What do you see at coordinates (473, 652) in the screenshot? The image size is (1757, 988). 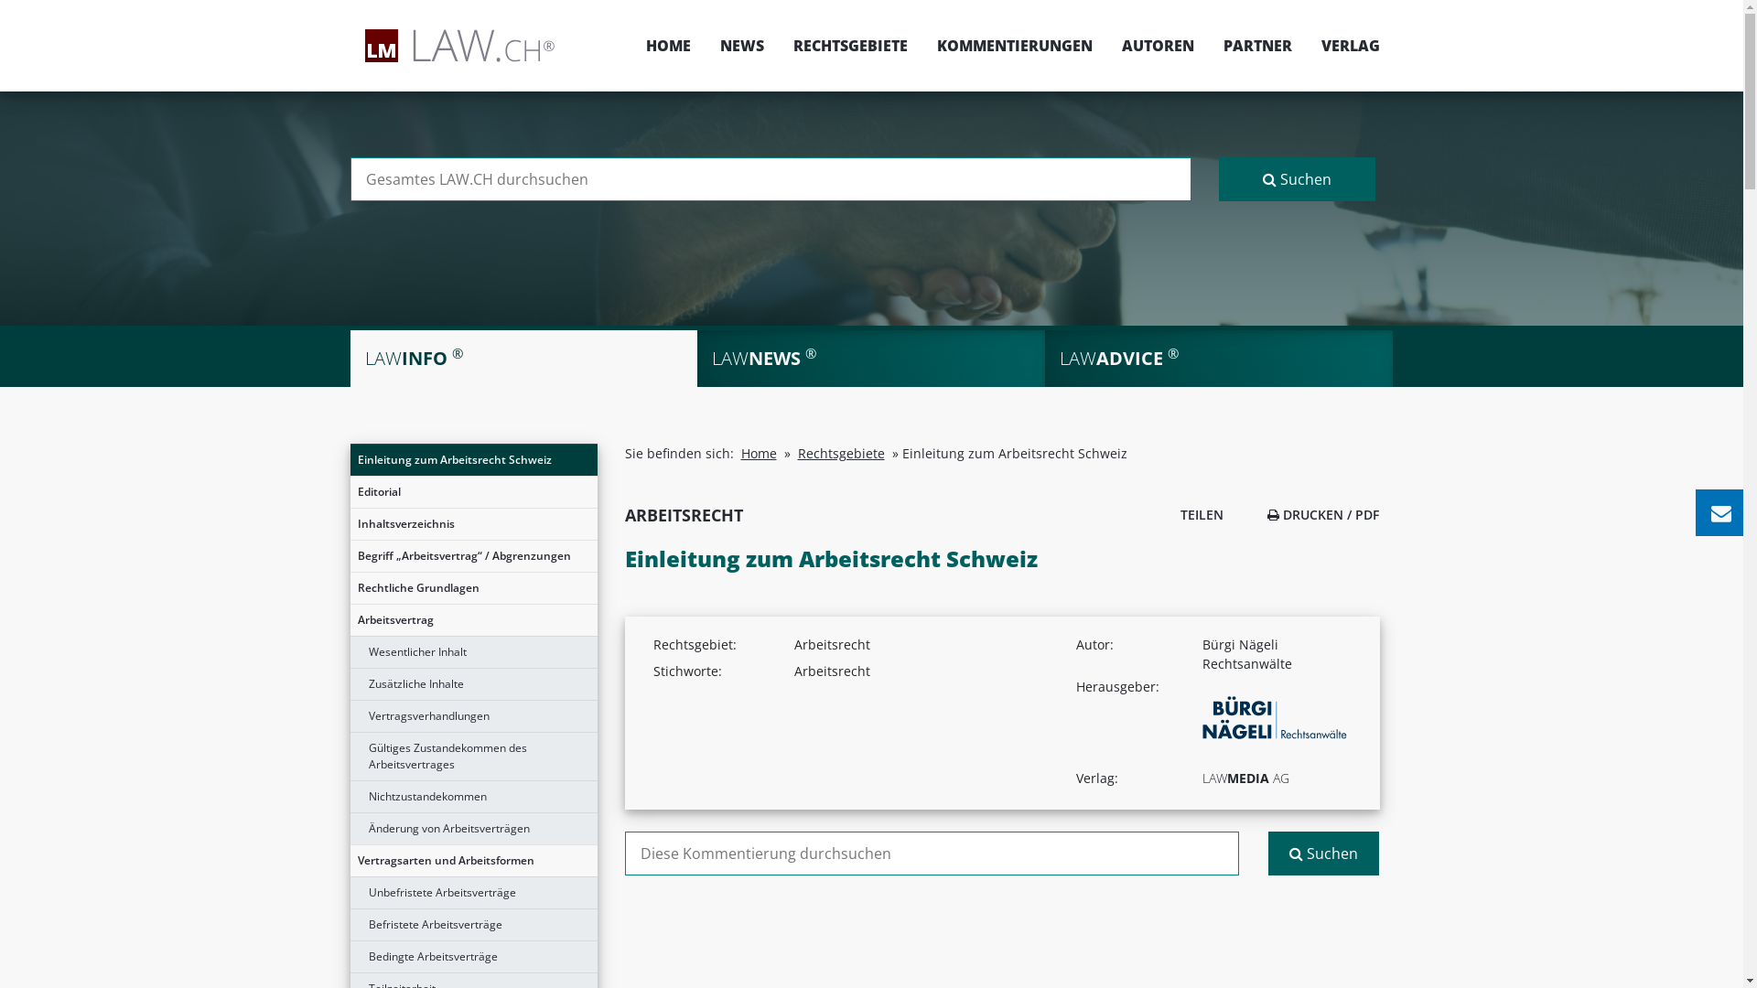 I see `Wesentlicher Inhalt` at bounding box center [473, 652].